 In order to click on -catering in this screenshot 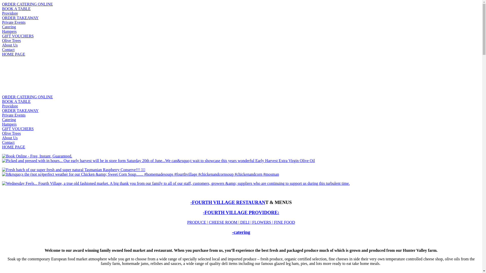, I will do `click(241, 232)`.